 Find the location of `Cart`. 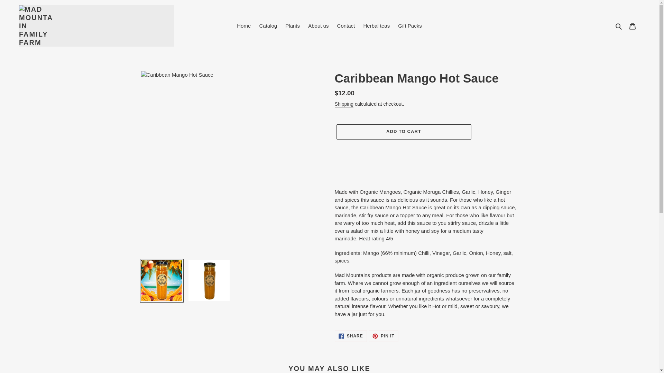

Cart is located at coordinates (633, 26).